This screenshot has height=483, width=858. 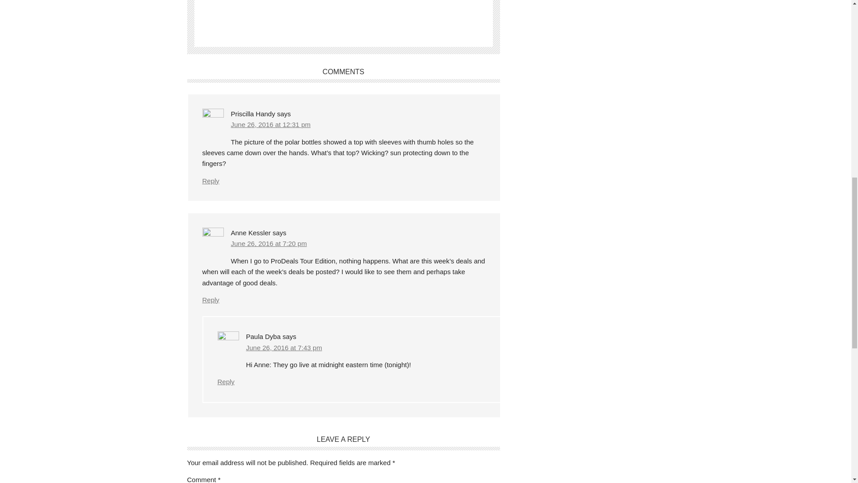 What do you see at coordinates (210, 300) in the screenshot?
I see `Reply` at bounding box center [210, 300].